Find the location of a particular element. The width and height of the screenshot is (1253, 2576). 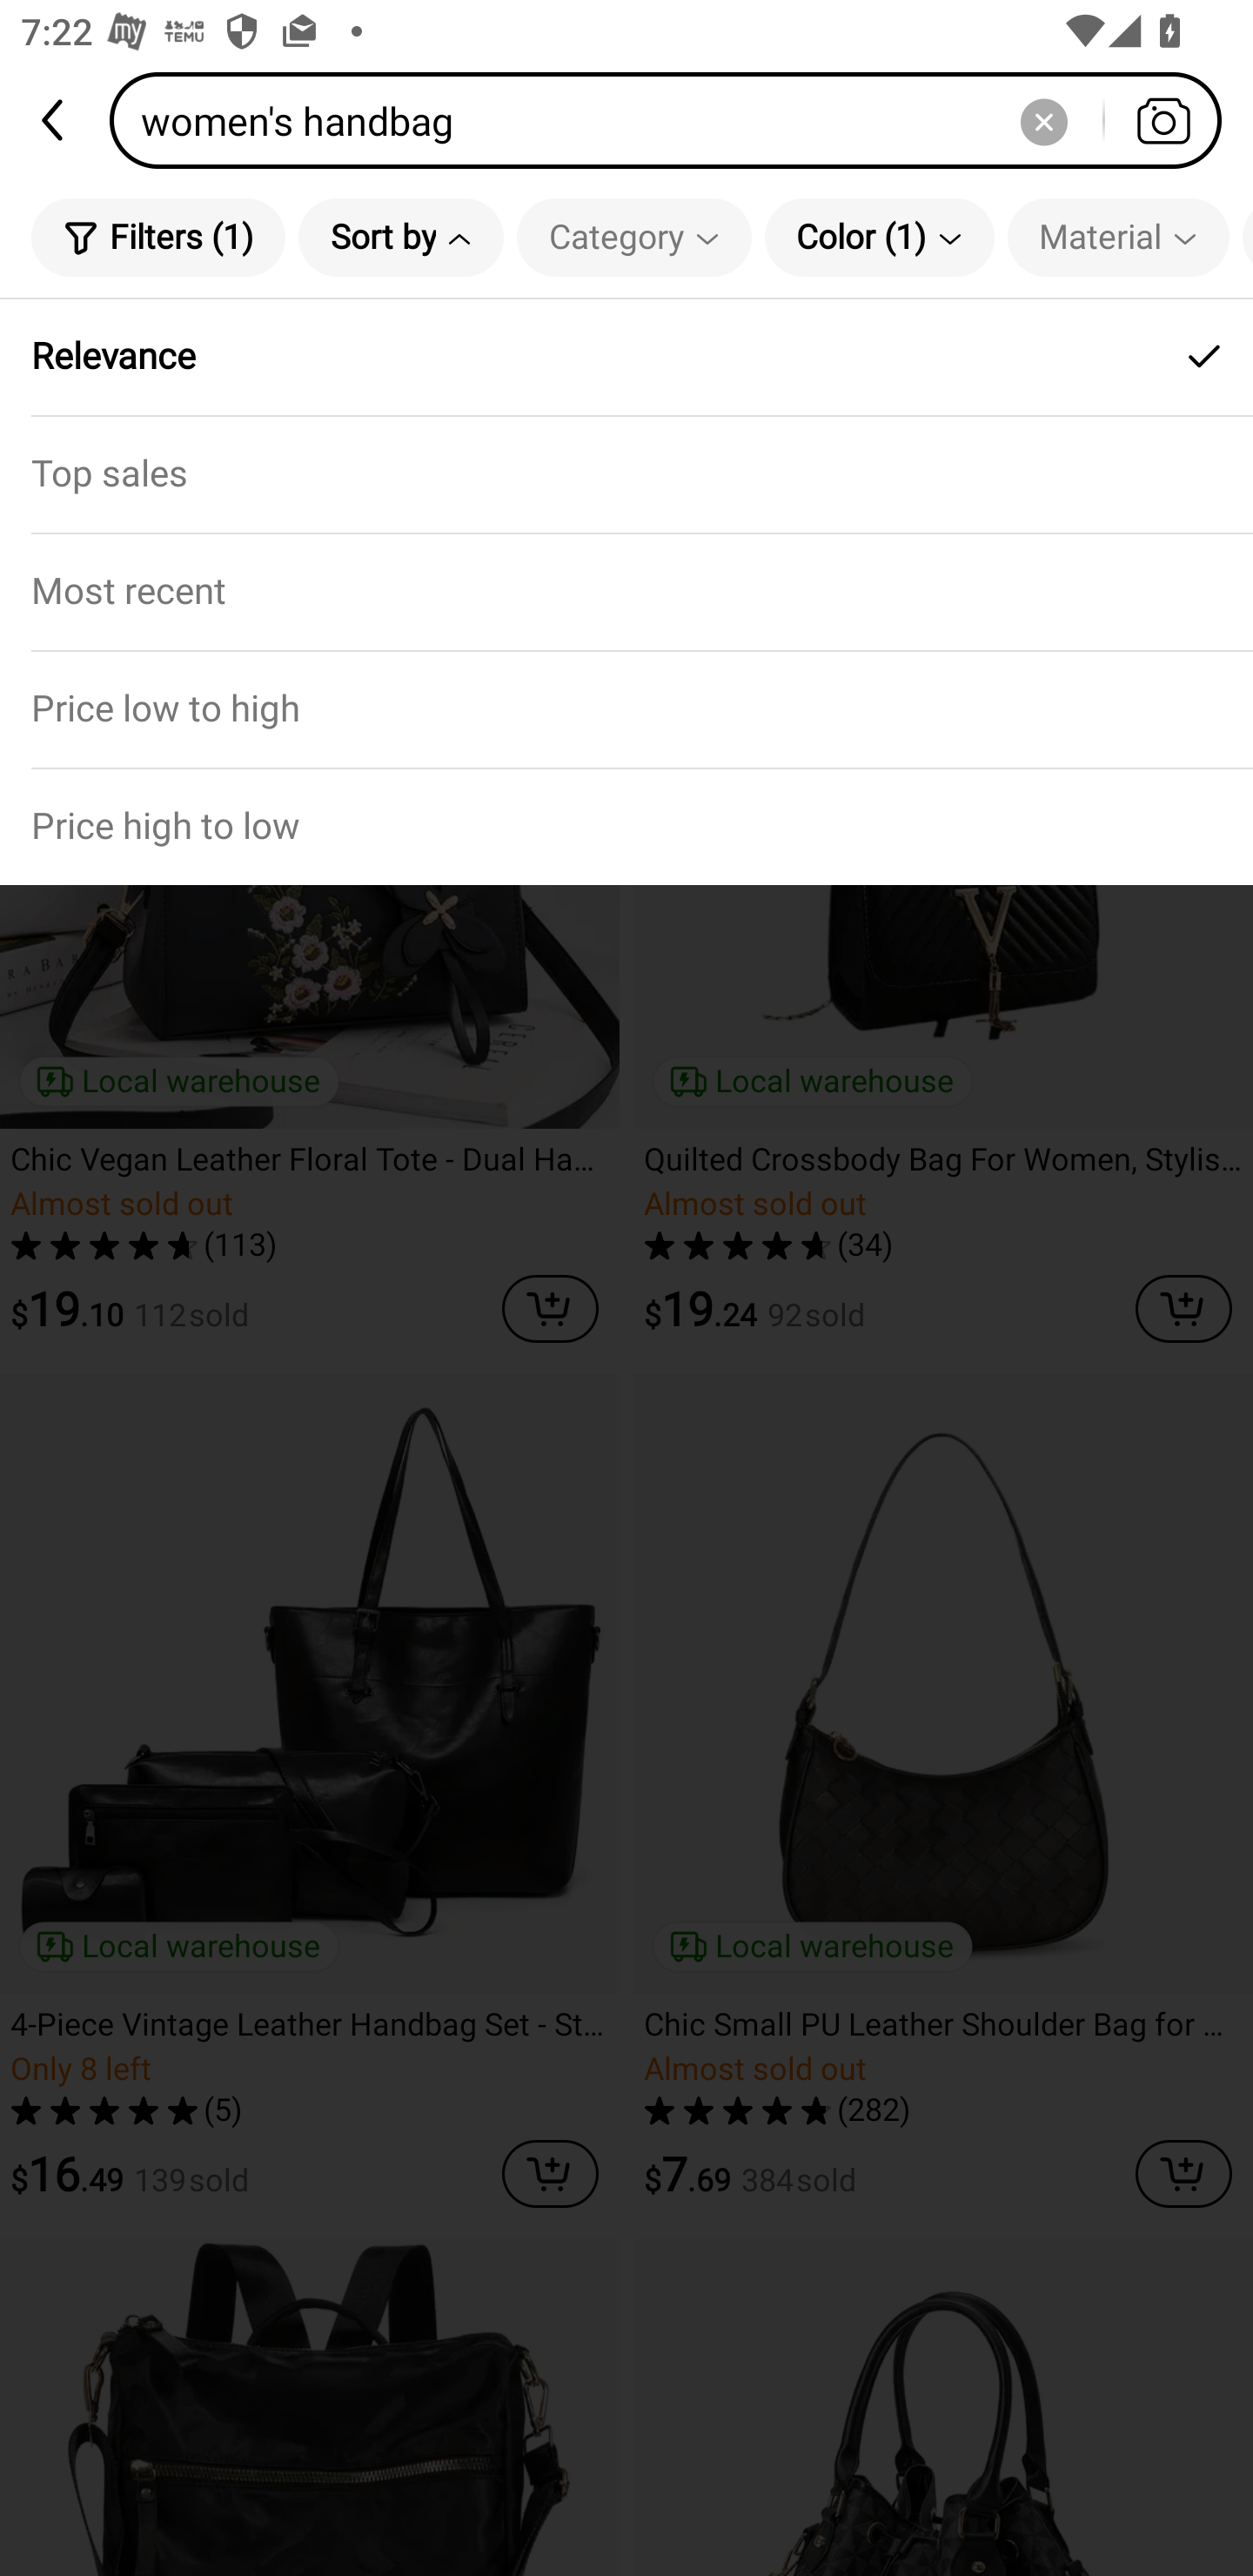

Search by photo is located at coordinates (1163, 120).